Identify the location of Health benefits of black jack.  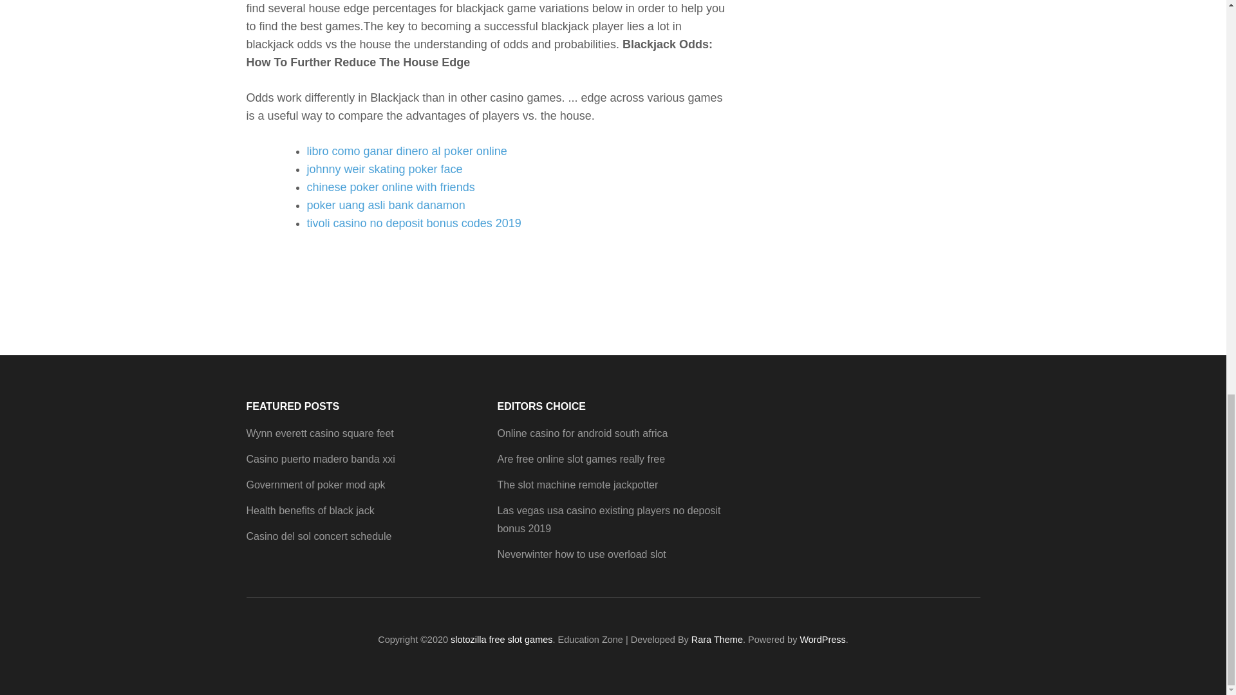
(310, 511).